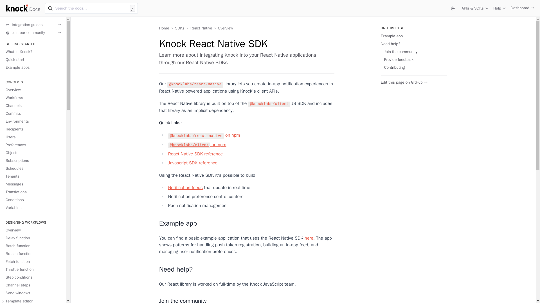 The height and width of the screenshot is (303, 540). I want to click on Schedules, so click(15, 169).